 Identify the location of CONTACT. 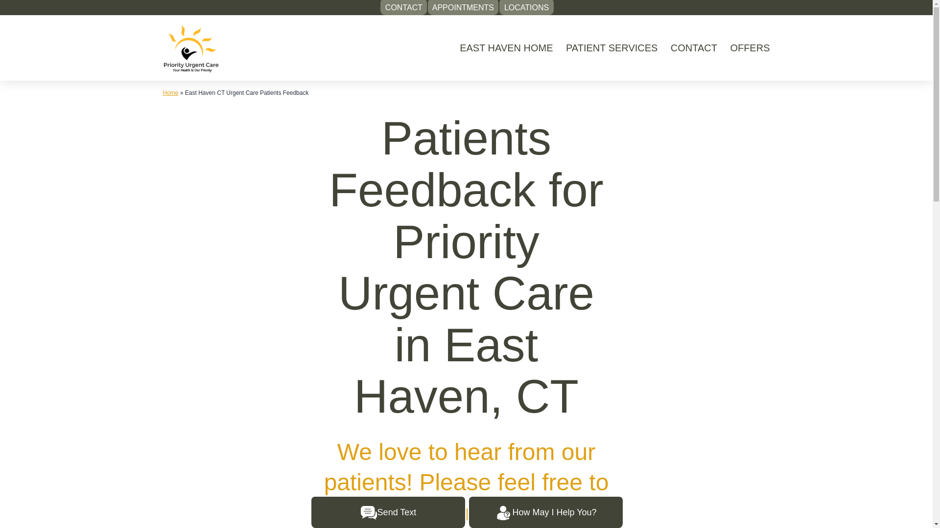
(403, 8).